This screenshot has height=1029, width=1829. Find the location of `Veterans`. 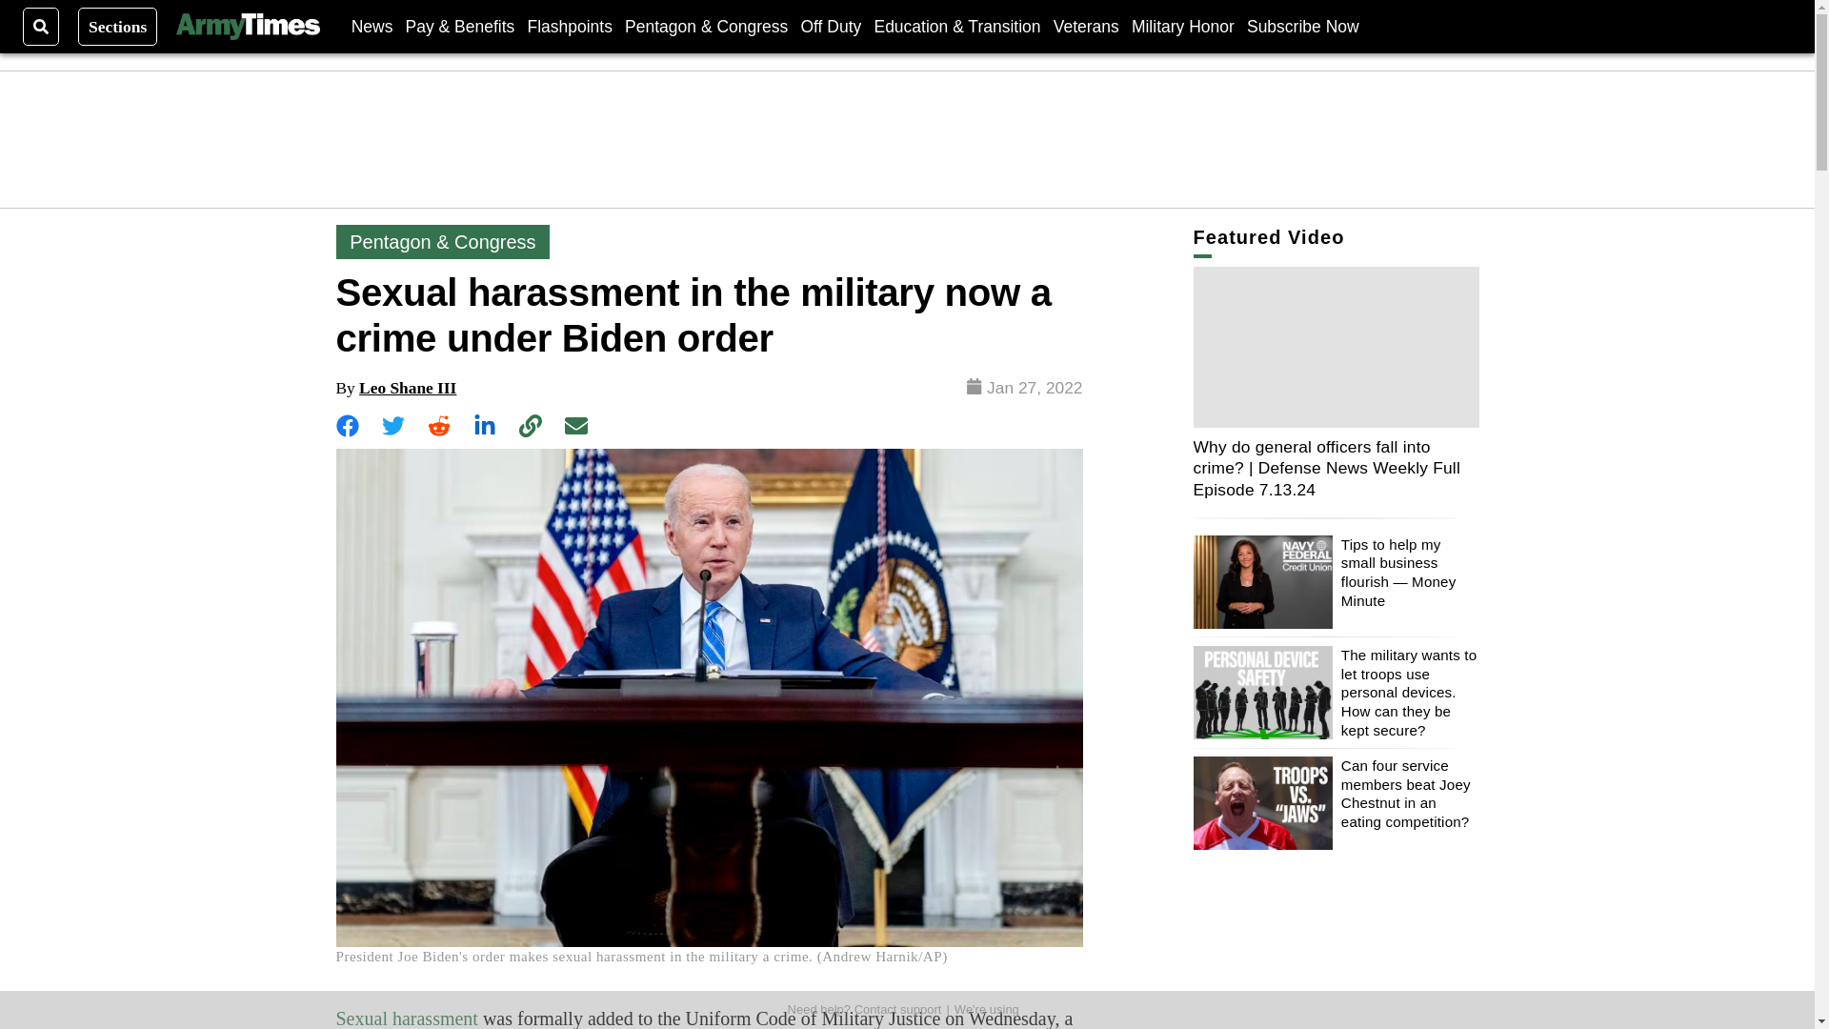

Veterans is located at coordinates (1086, 26).